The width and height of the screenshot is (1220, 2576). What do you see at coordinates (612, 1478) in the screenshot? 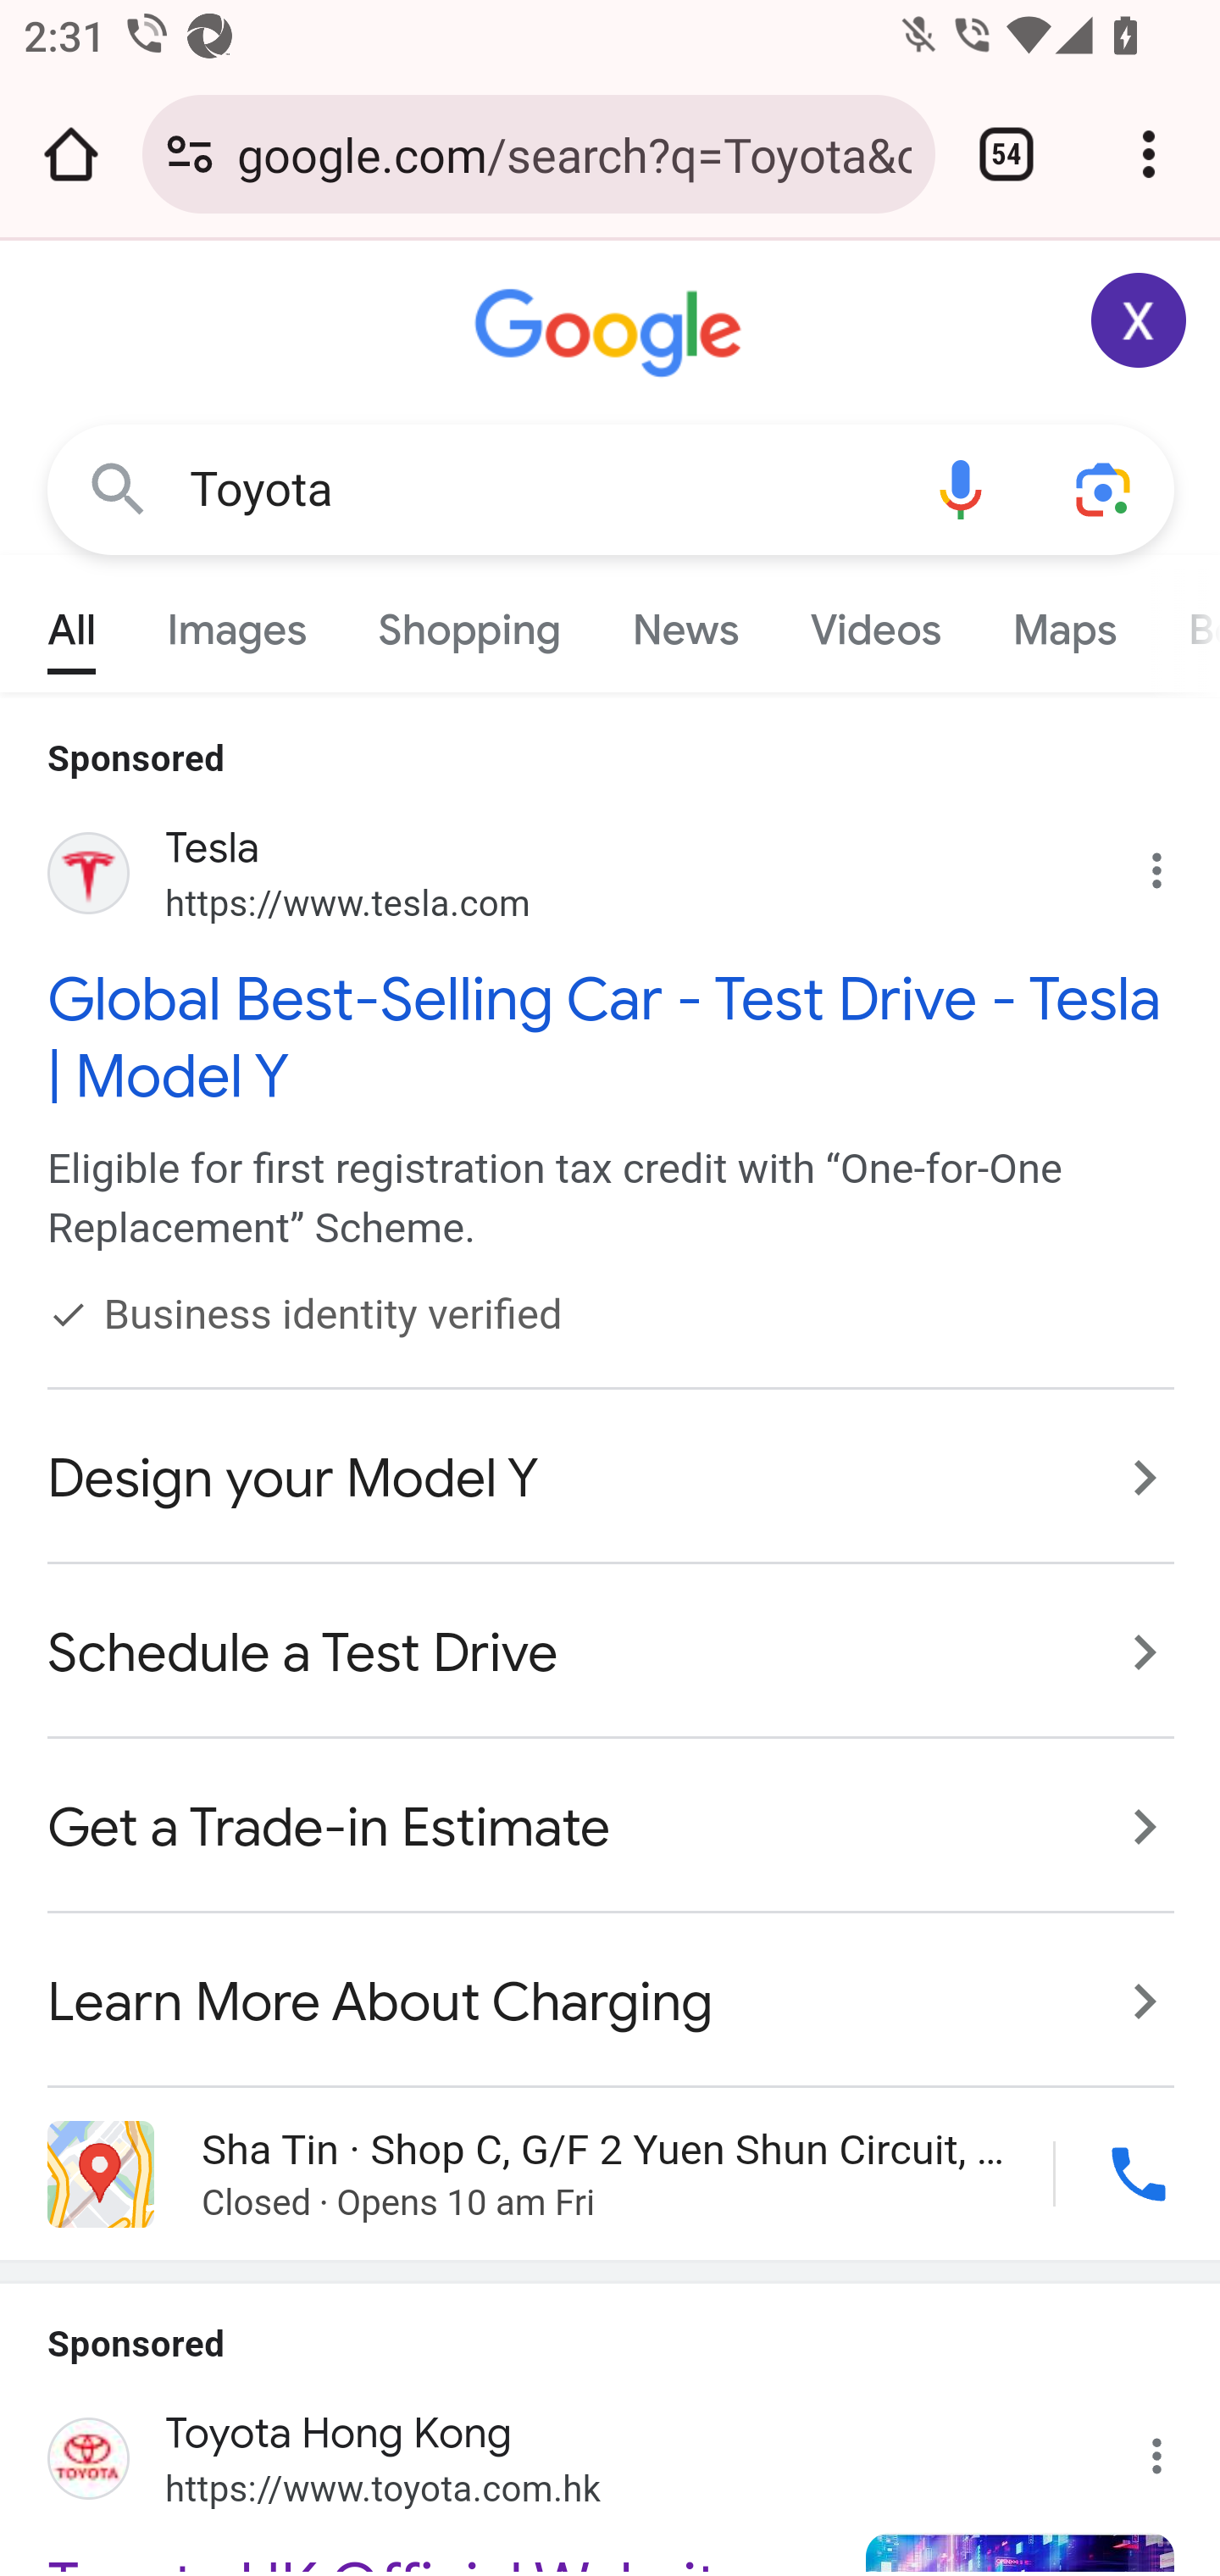
I see `Design your Model Y` at bounding box center [612, 1478].